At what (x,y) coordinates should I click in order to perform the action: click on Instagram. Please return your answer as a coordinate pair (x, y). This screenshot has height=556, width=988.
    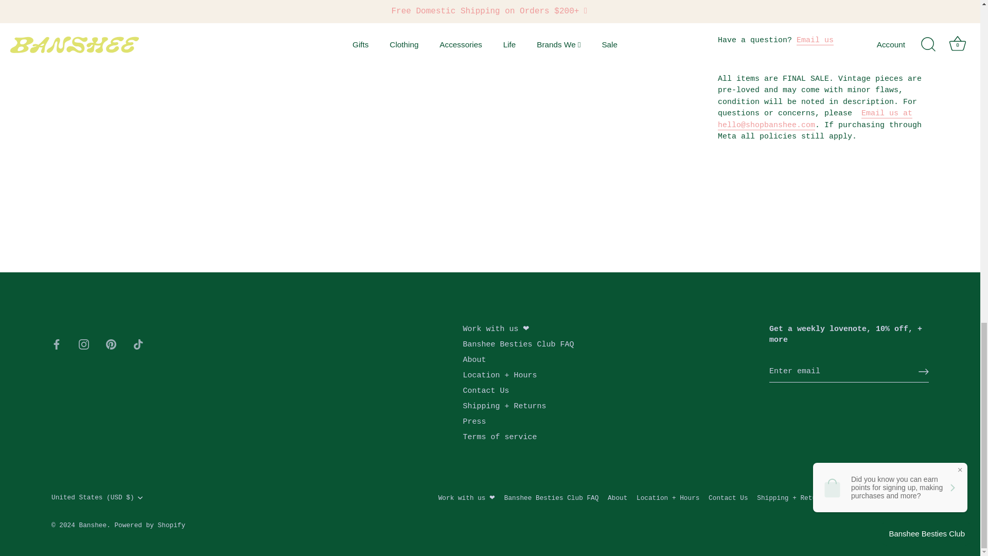
    Looking at the image, I should click on (83, 344).